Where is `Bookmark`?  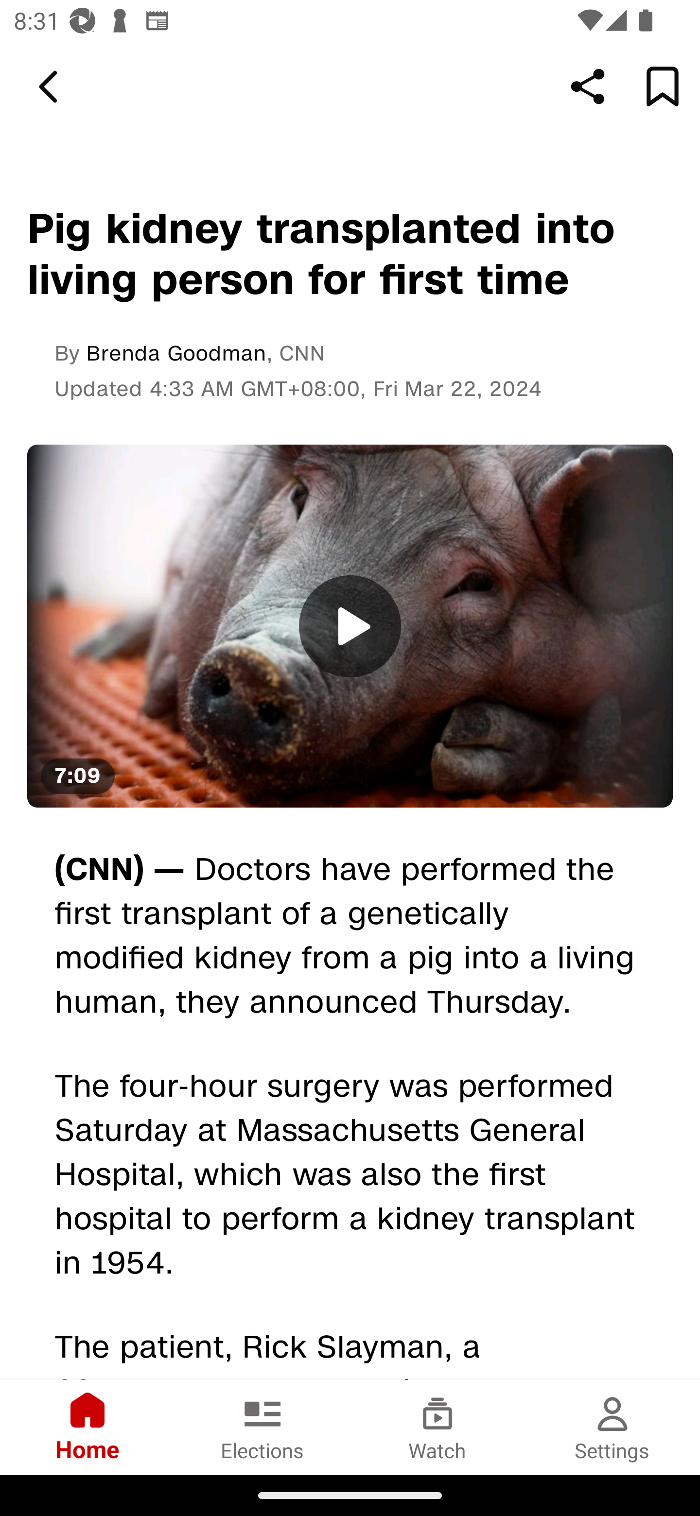
Bookmark is located at coordinates (662, 86).